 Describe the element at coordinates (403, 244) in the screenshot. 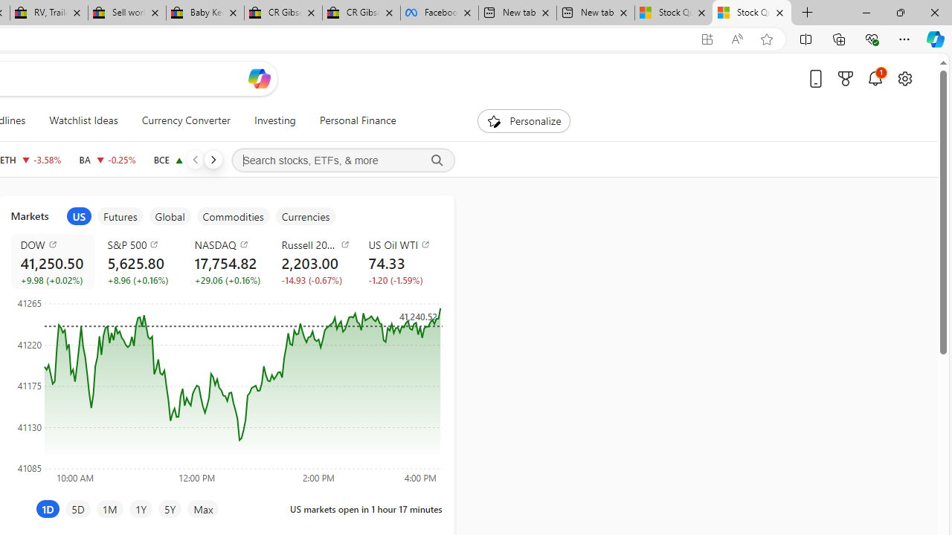

I see `US Oil WTI` at that location.